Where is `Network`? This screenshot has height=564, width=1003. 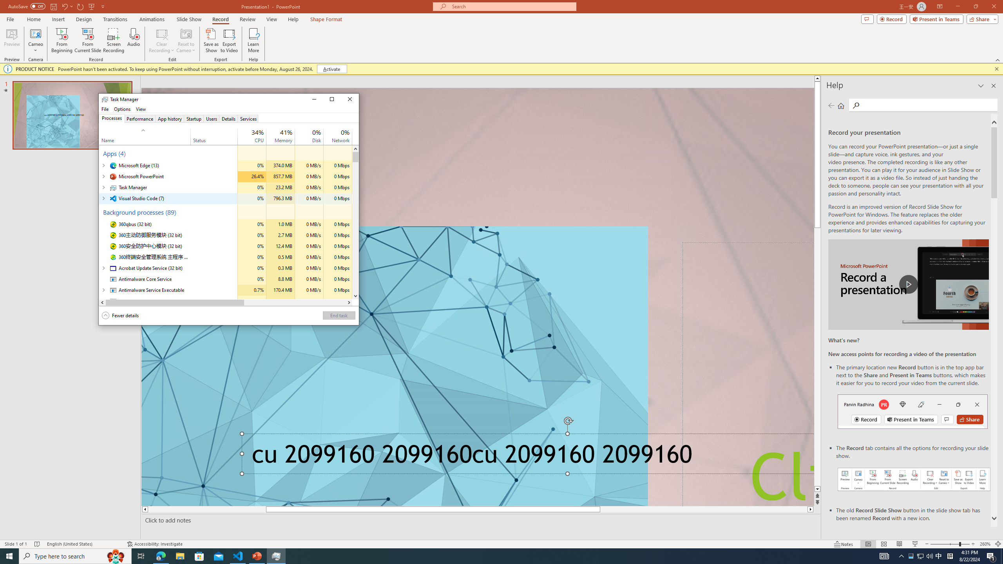
Network is located at coordinates (338, 301).